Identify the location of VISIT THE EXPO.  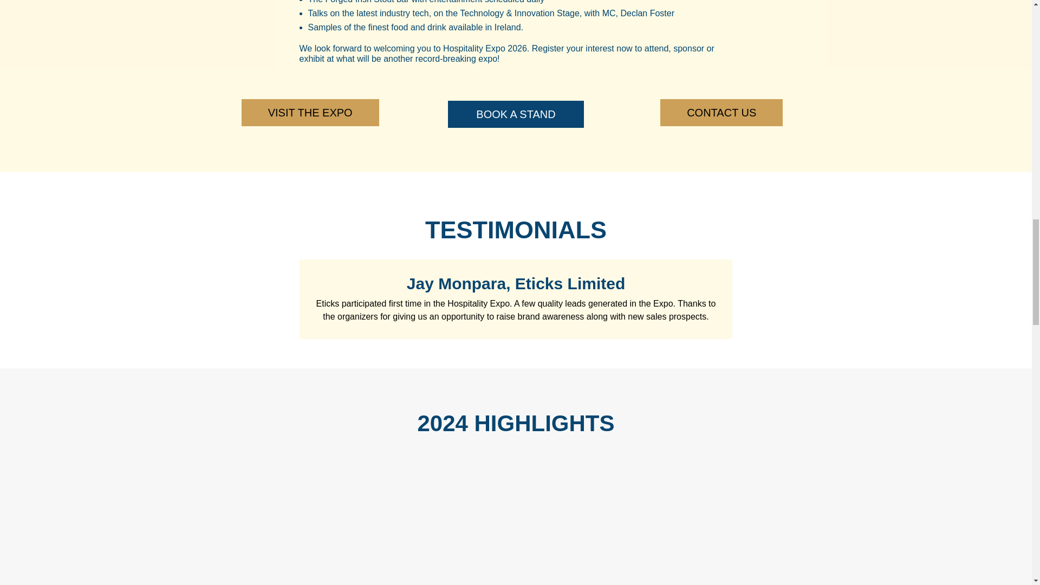
(310, 113).